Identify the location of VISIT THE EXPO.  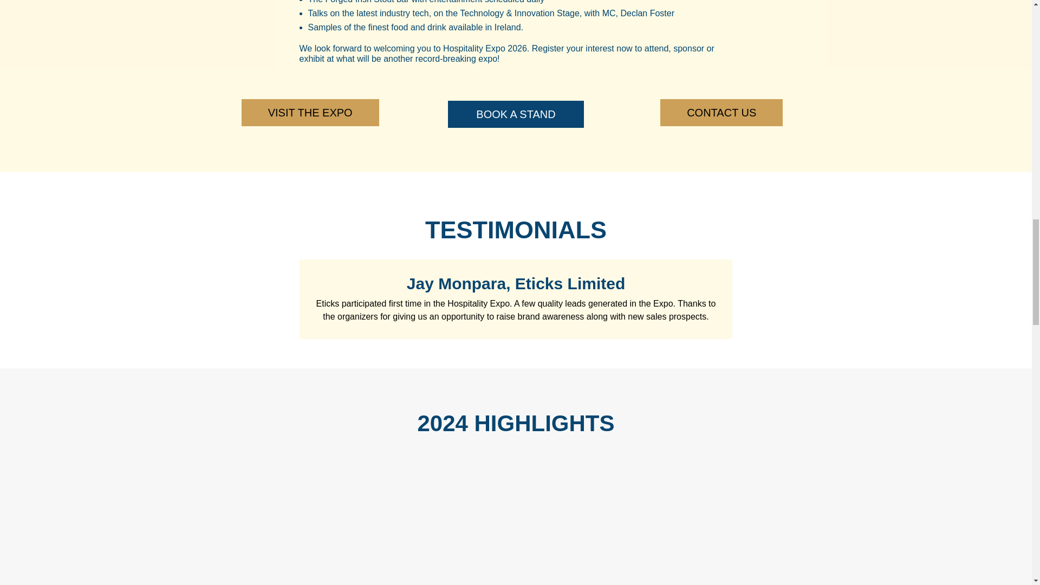
(310, 113).